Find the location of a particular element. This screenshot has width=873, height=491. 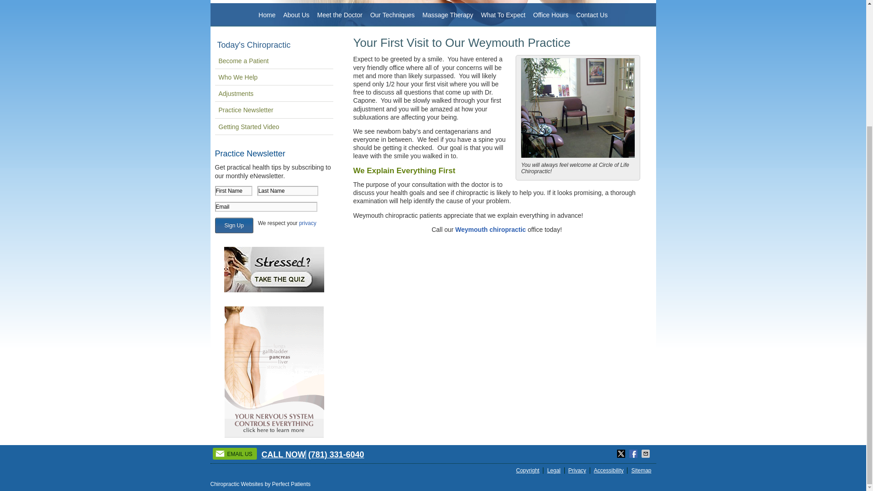

Contact Us is located at coordinates (490, 229).